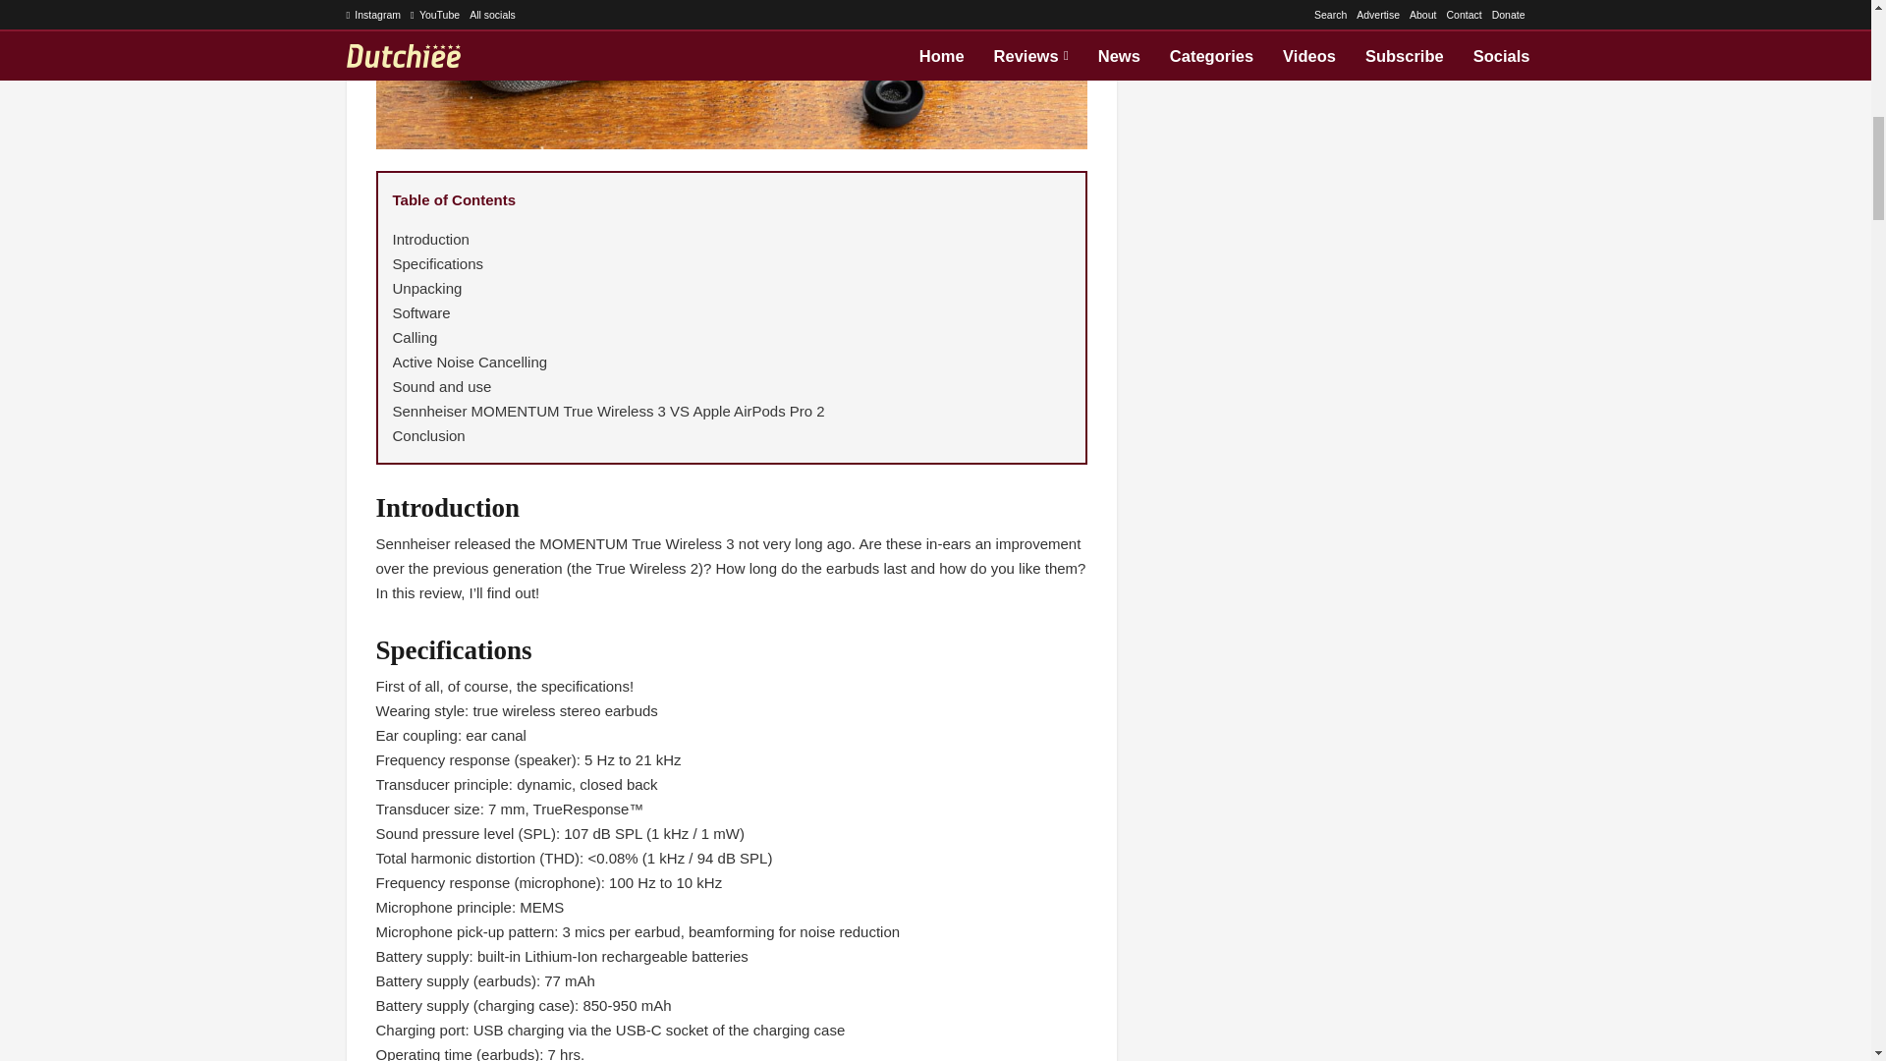  Describe the element at coordinates (430, 239) in the screenshot. I see `Introduction` at that location.